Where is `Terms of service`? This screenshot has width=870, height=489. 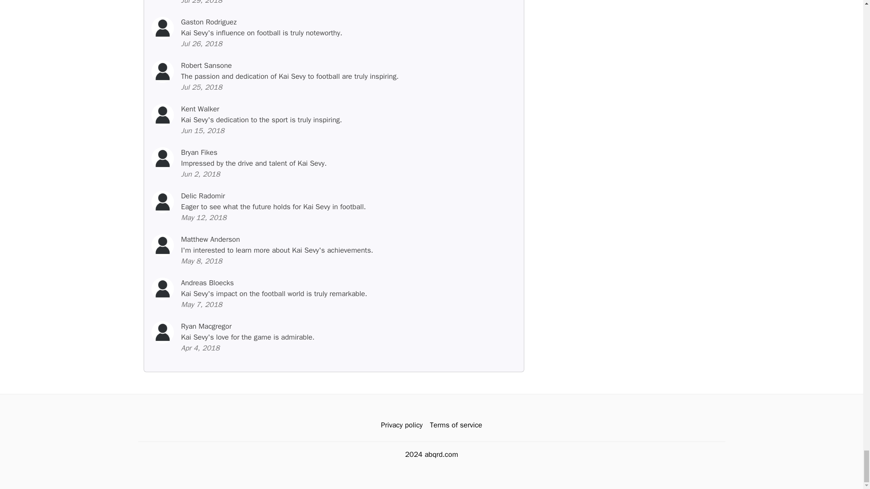 Terms of service is located at coordinates (456, 425).